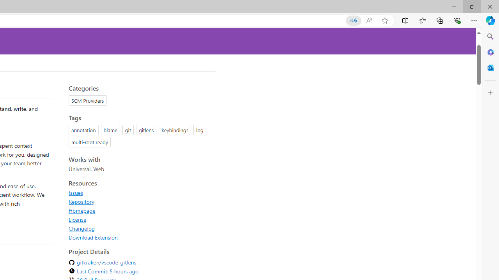 The width and height of the screenshot is (499, 280). What do you see at coordinates (140, 192) in the screenshot?
I see `Issues` at bounding box center [140, 192].